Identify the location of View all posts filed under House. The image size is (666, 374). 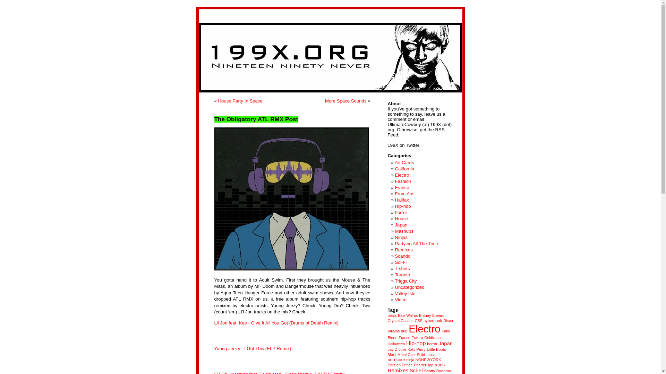
(401, 219).